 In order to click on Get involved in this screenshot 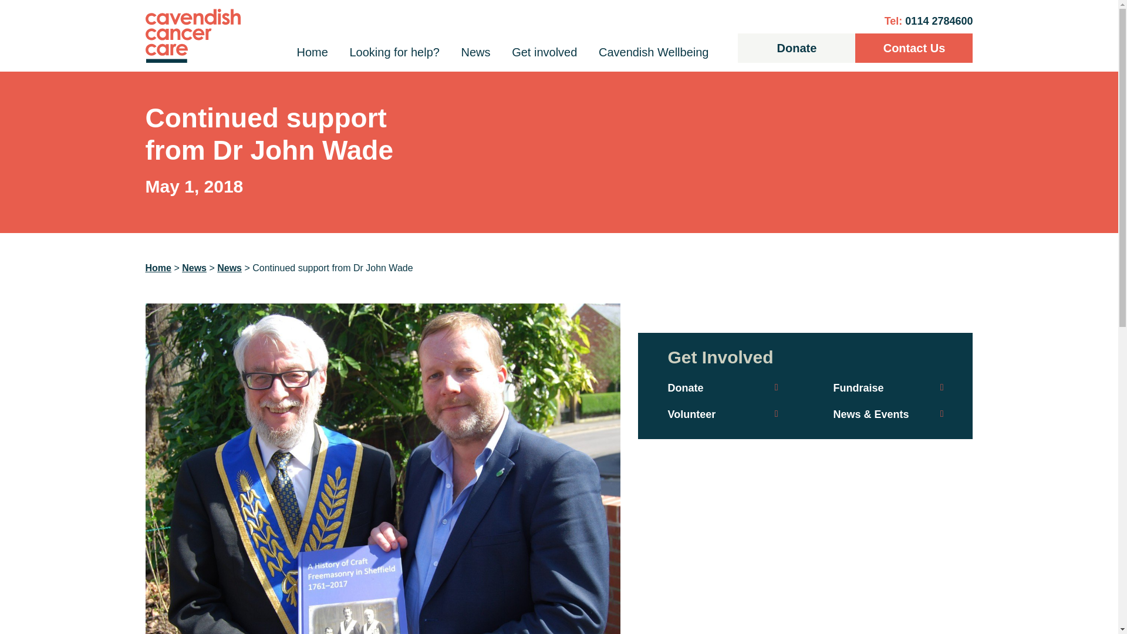, I will do `click(544, 52)`.